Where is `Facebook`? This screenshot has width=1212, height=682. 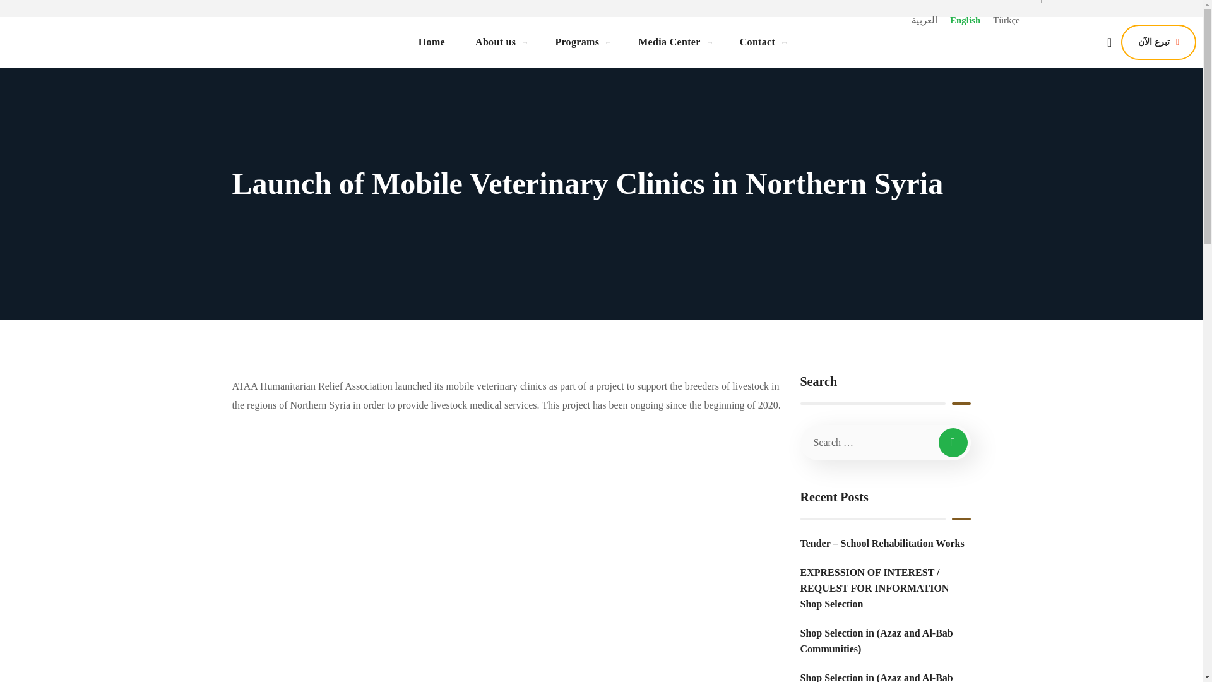 Facebook is located at coordinates (1096, 16).